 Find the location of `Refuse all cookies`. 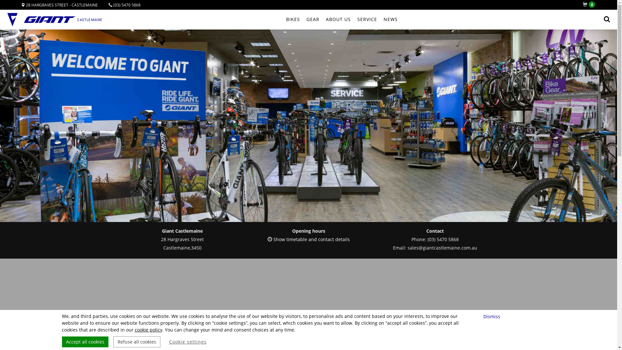

Refuse all cookies is located at coordinates (137, 342).